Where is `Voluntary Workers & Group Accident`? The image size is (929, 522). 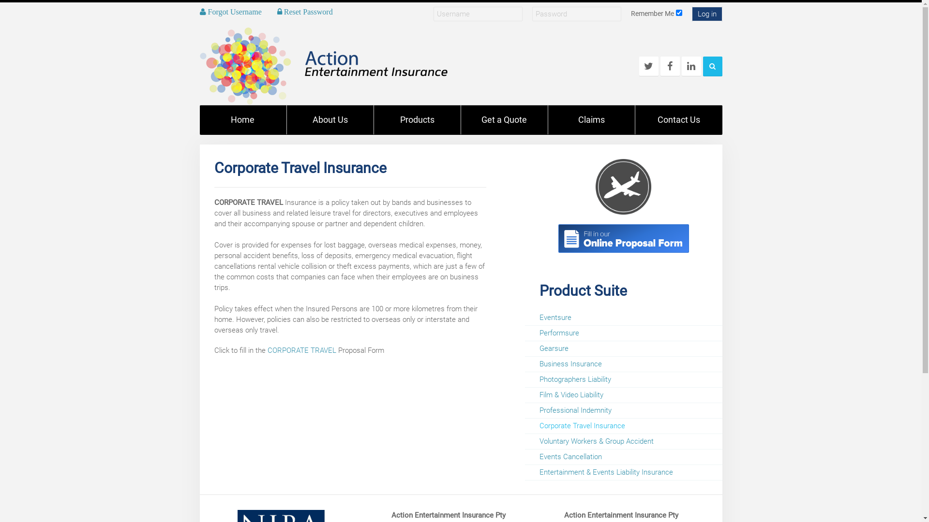
Voluntary Workers & Group Accident is located at coordinates (623, 441).